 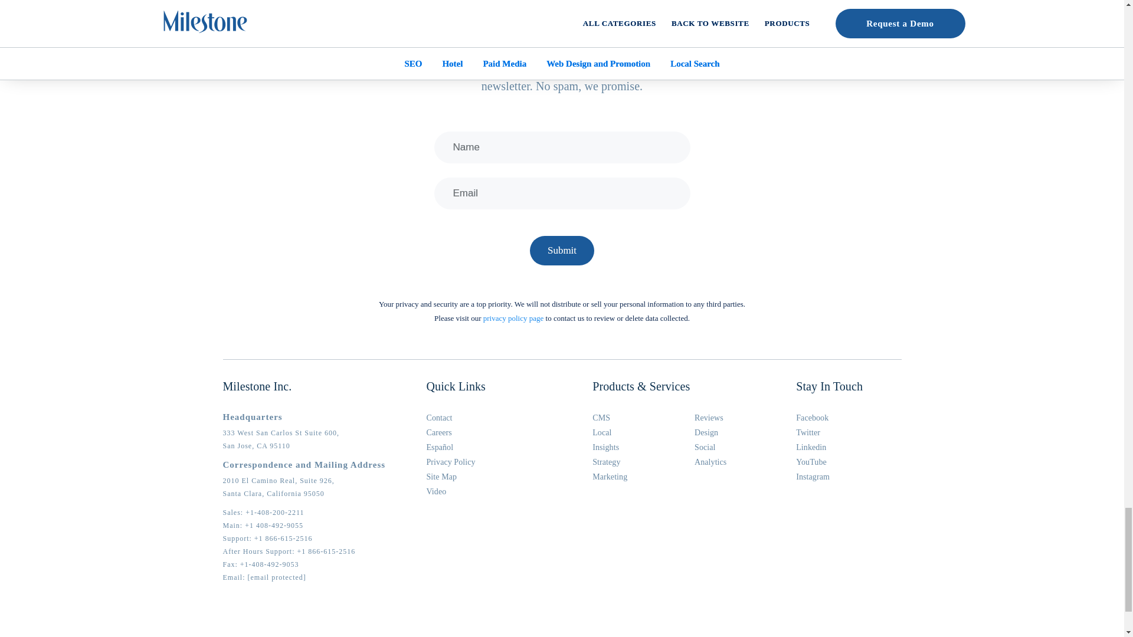 What do you see at coordinates (450, 462) in the screenshot?
I see `Privacy Policy` at bounding box center [450, 462].